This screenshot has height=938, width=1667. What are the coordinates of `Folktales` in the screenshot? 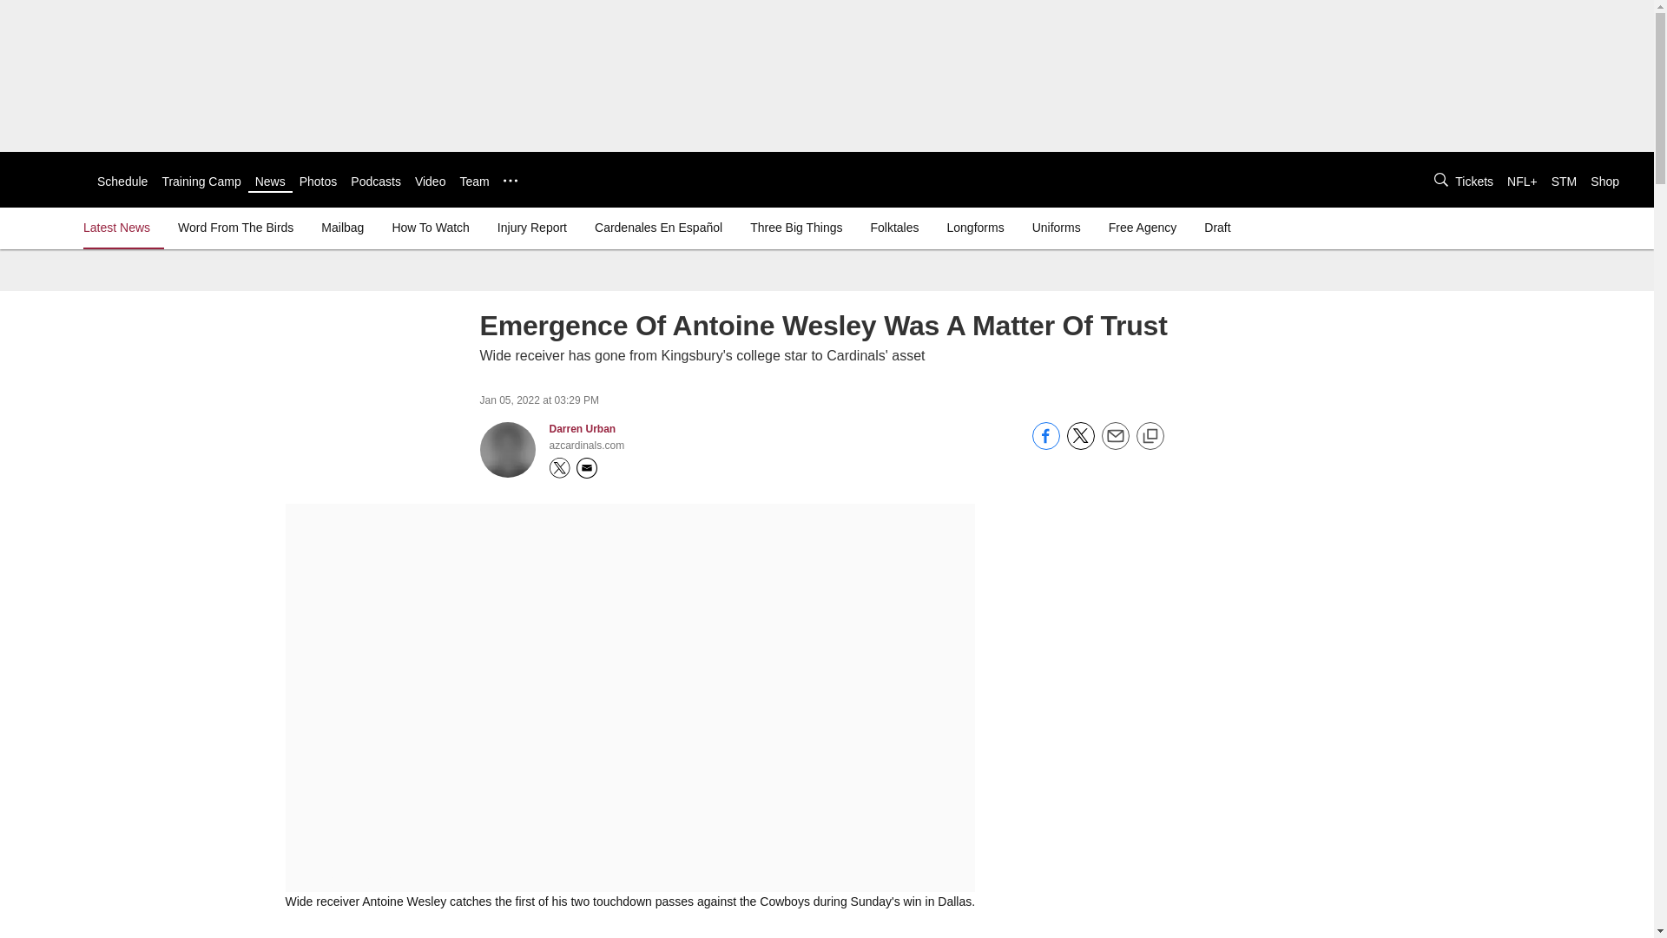 It's located at (894, 228).